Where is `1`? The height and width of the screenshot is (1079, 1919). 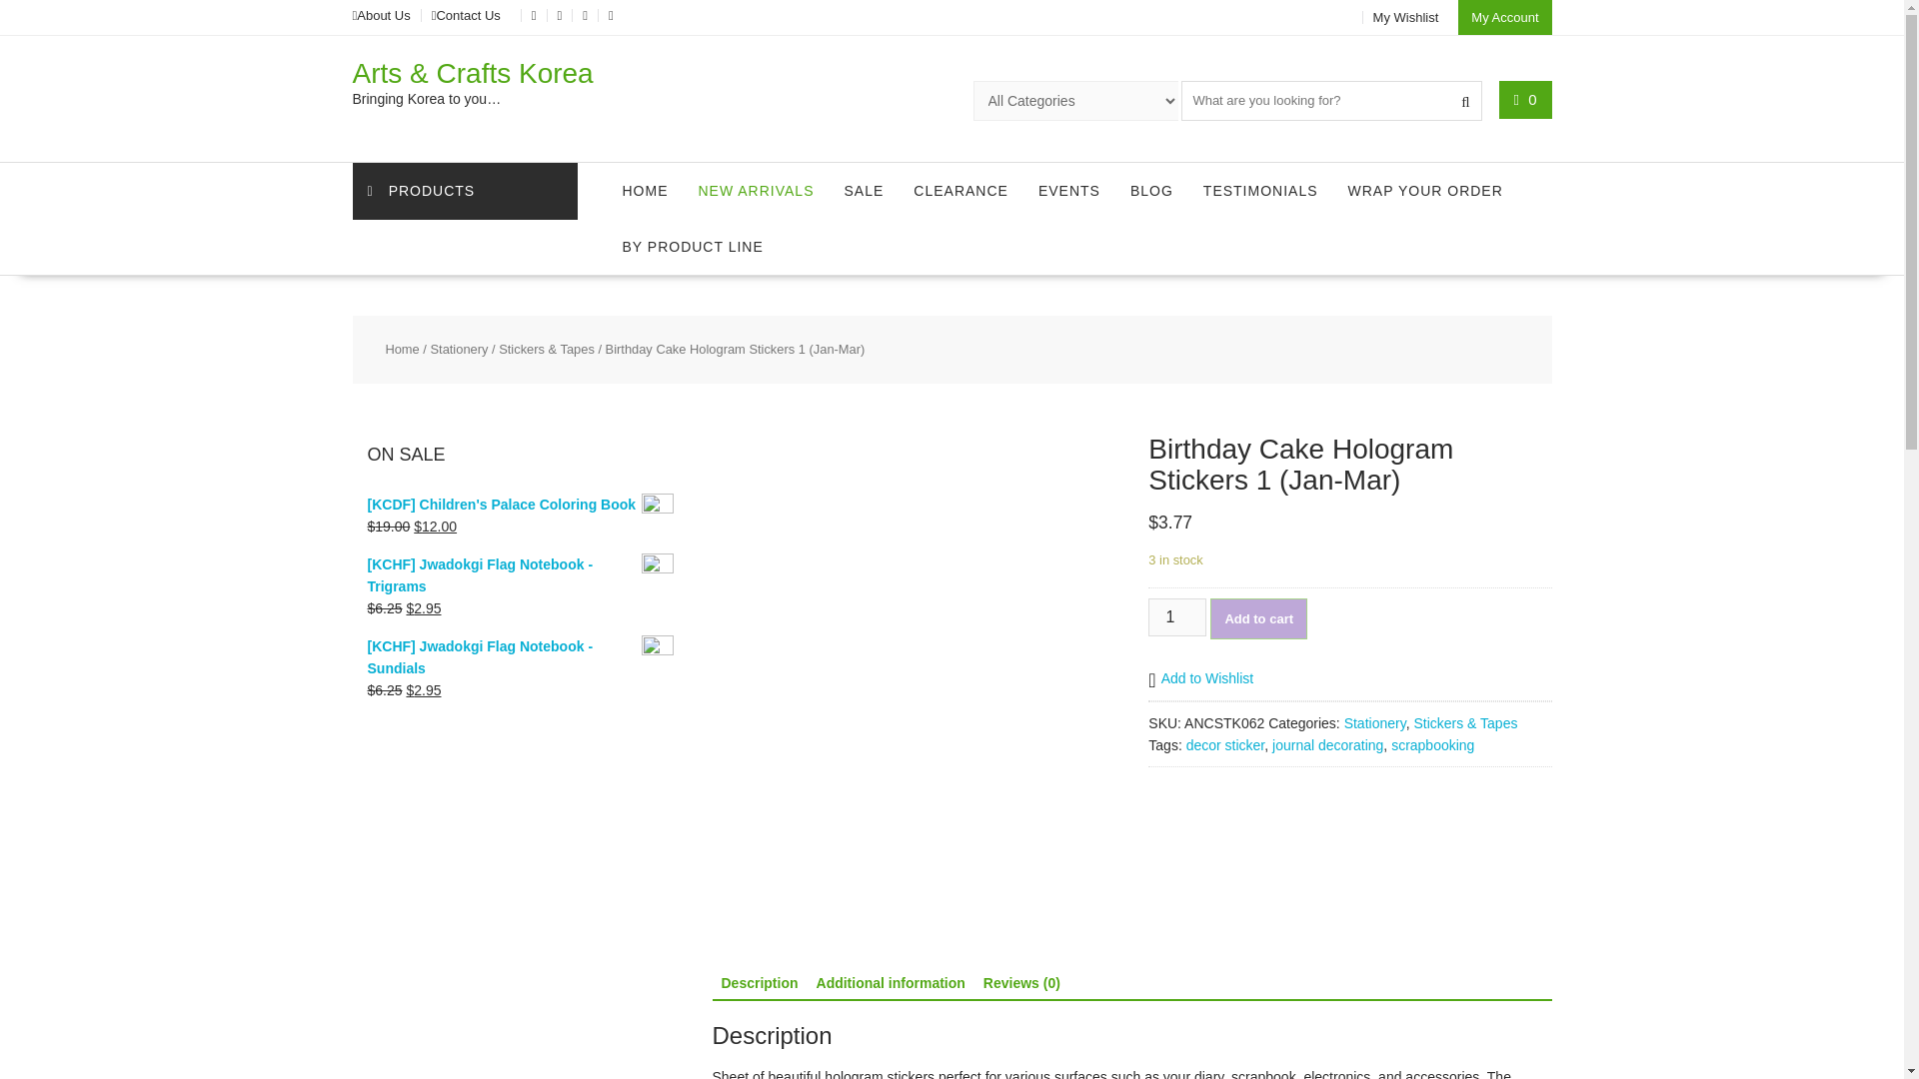
1 is located at coordinates (1177, 617).